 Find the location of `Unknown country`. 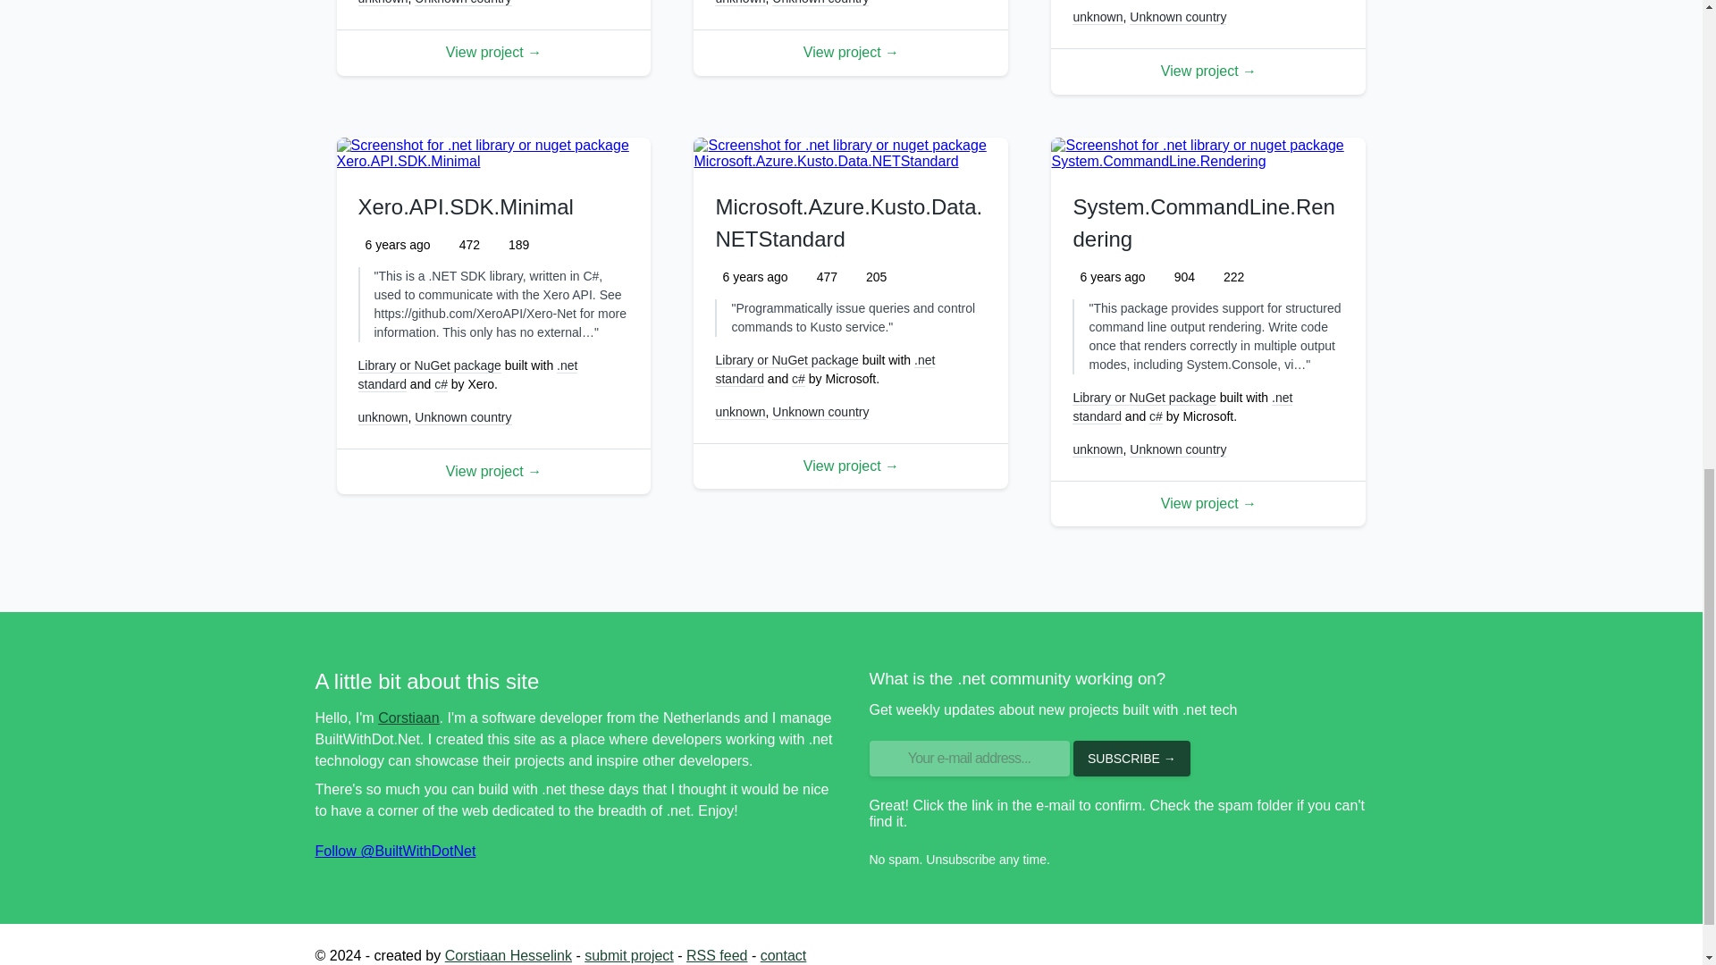

Unknown country is located at coordinates (463, 3).